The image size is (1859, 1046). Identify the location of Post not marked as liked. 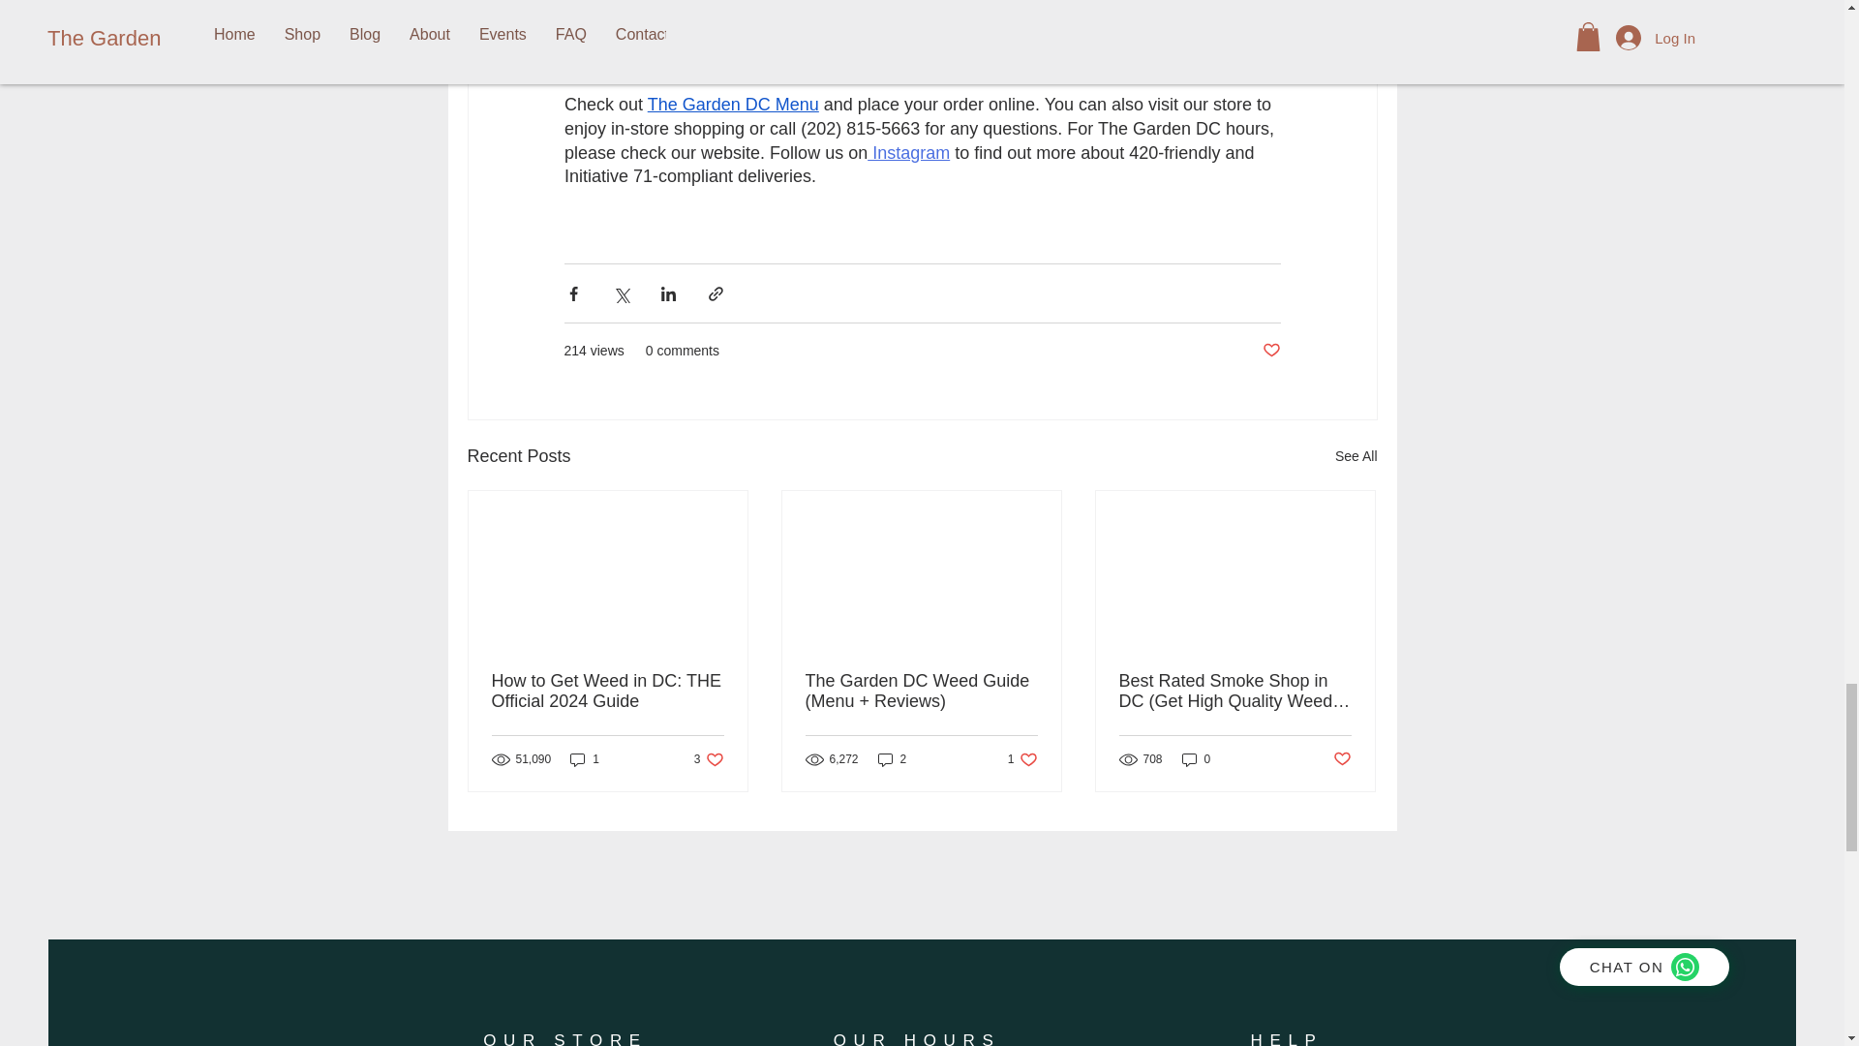
(1022, 759).